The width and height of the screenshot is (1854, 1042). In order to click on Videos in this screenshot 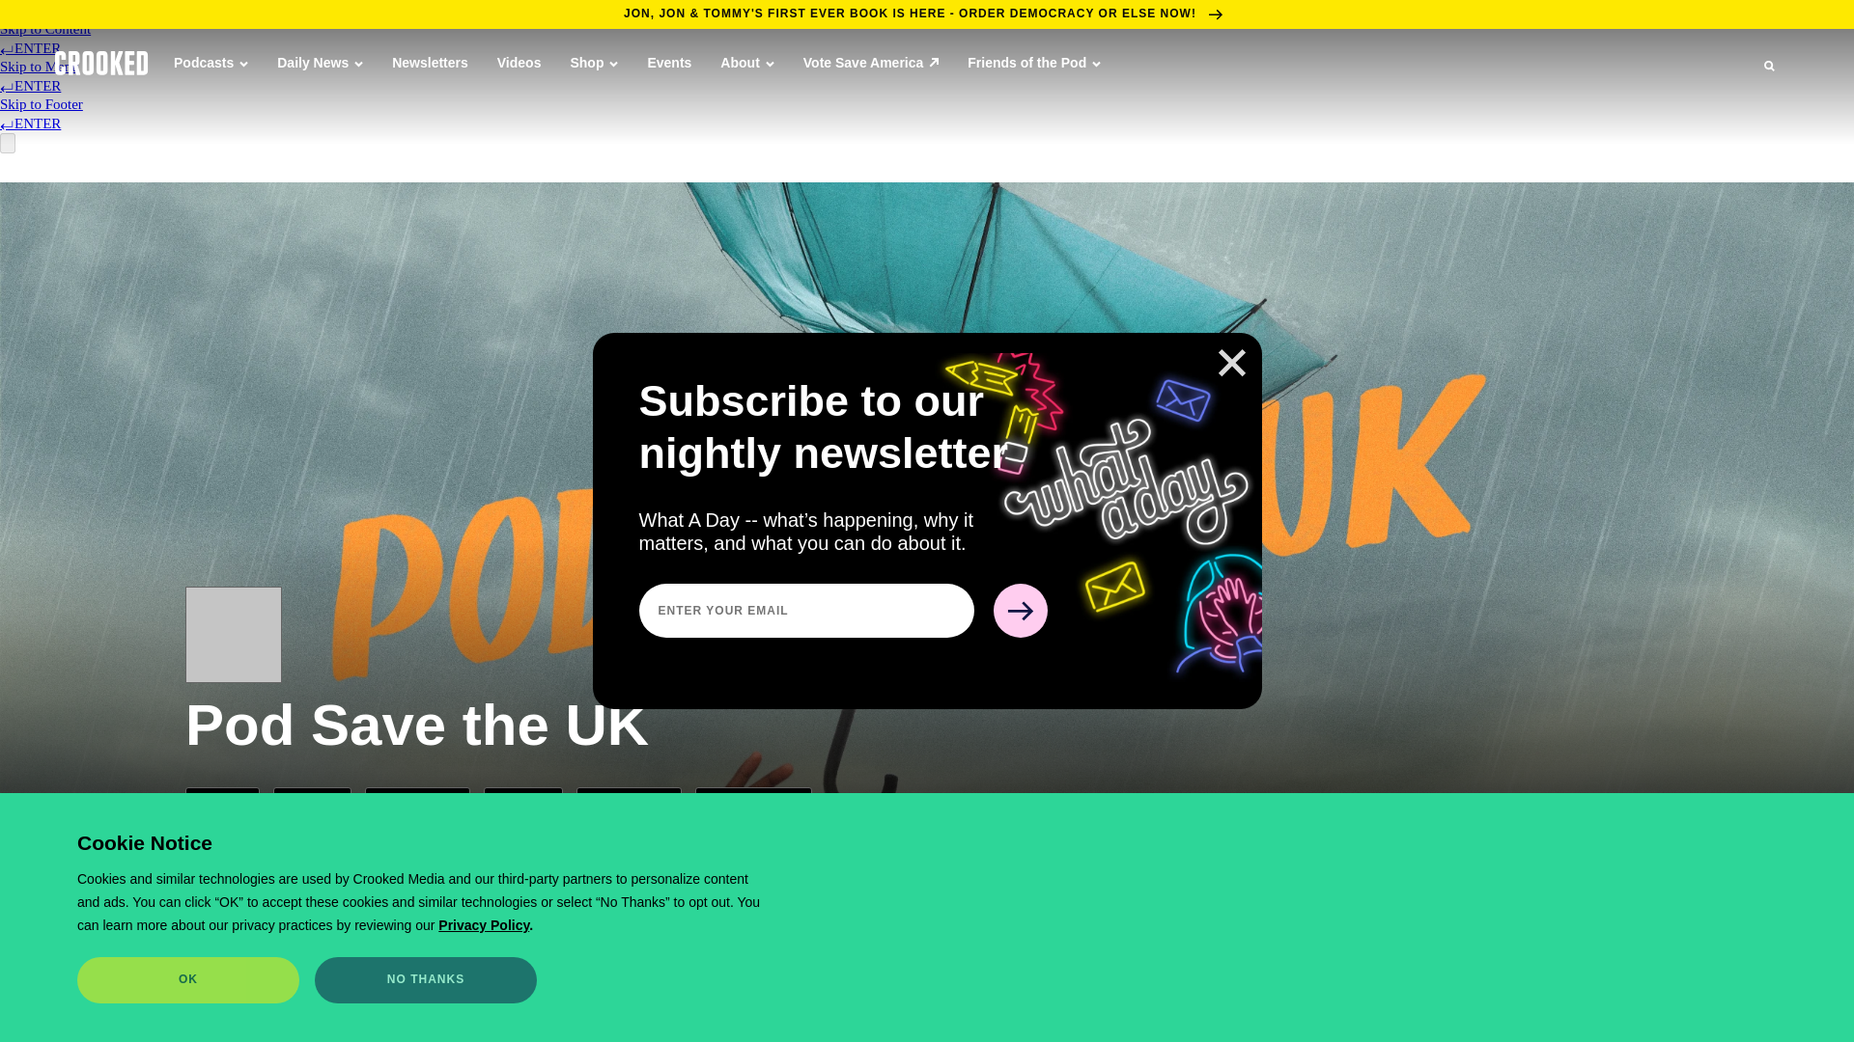, I will do `click(519, 62)`.